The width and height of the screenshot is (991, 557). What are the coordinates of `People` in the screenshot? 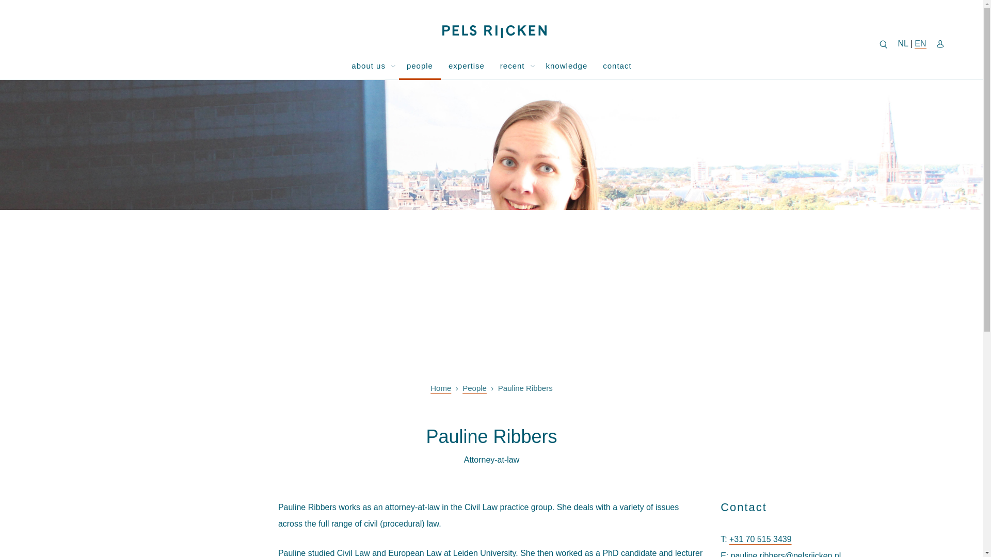 It's located at (474, 388).